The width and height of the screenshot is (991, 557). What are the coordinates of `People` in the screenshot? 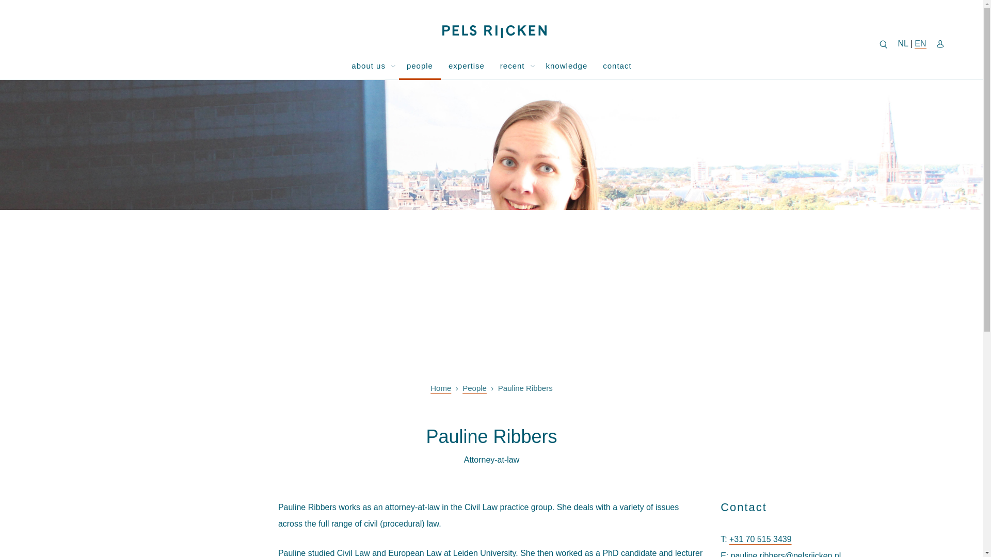 It's located at (474, 388).